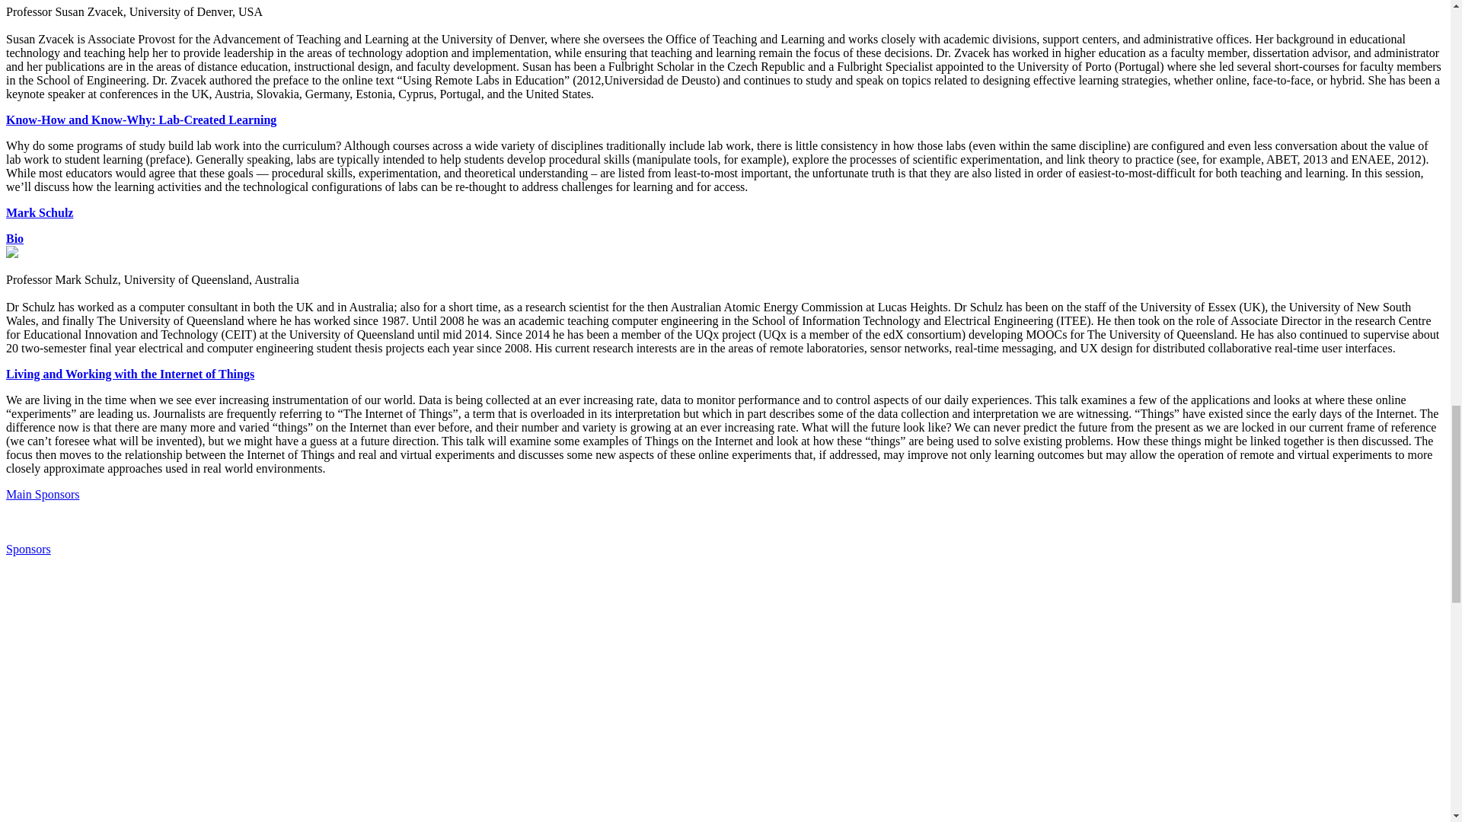  I want to click on Bio, so click(14, 237).